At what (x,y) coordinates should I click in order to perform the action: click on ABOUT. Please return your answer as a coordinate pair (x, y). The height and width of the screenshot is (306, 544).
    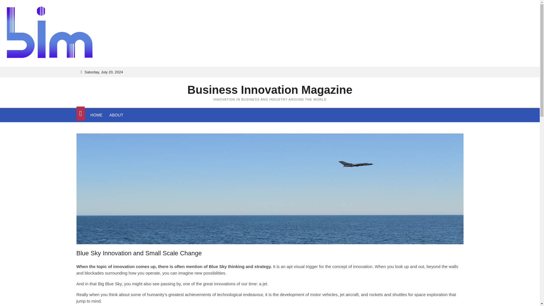
    Looking at the image, I should click on (116, 115).